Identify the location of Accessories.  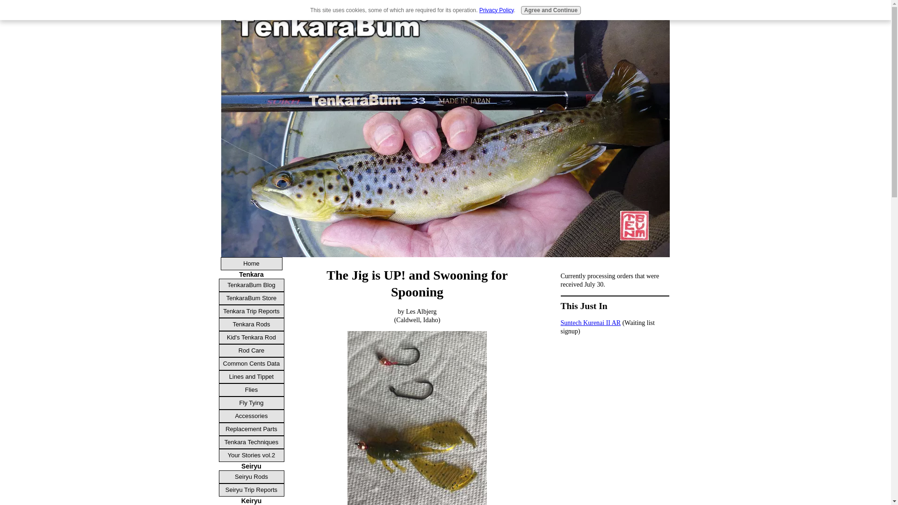
(252, 416).